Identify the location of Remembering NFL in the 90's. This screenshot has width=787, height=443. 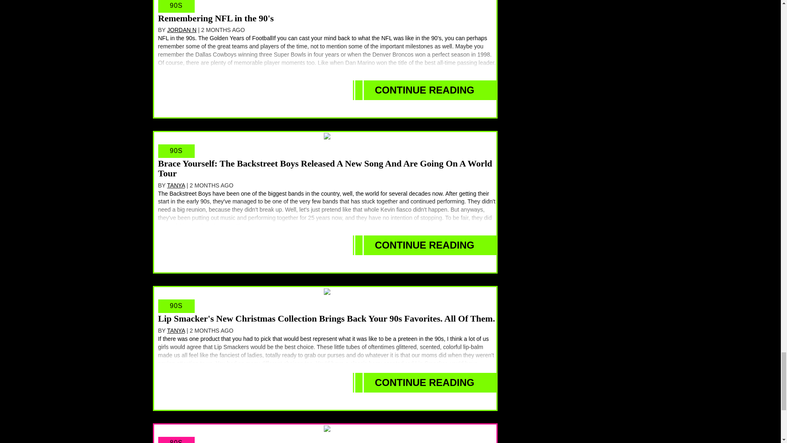
(216, 18).